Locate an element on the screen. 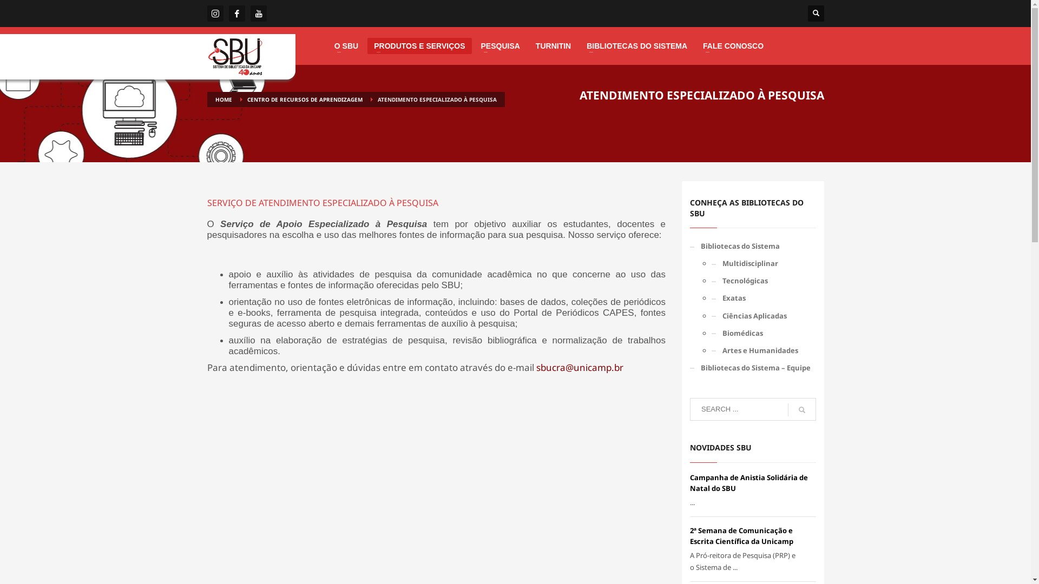  Siga o SBU no Instagram! is located at coordinates (215, 14).